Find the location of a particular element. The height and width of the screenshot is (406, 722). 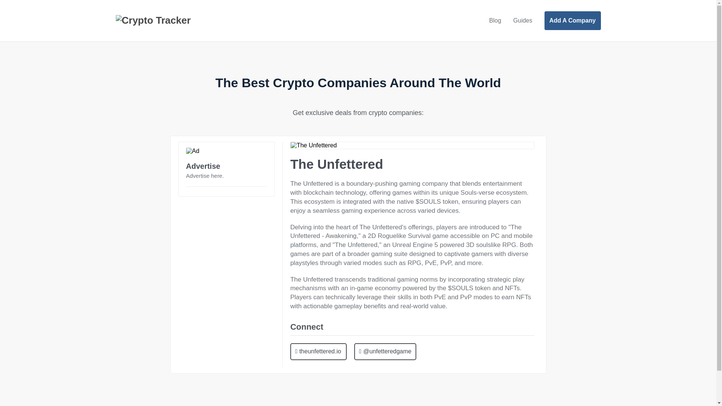

Advertise is located at coordinates (203, 166).